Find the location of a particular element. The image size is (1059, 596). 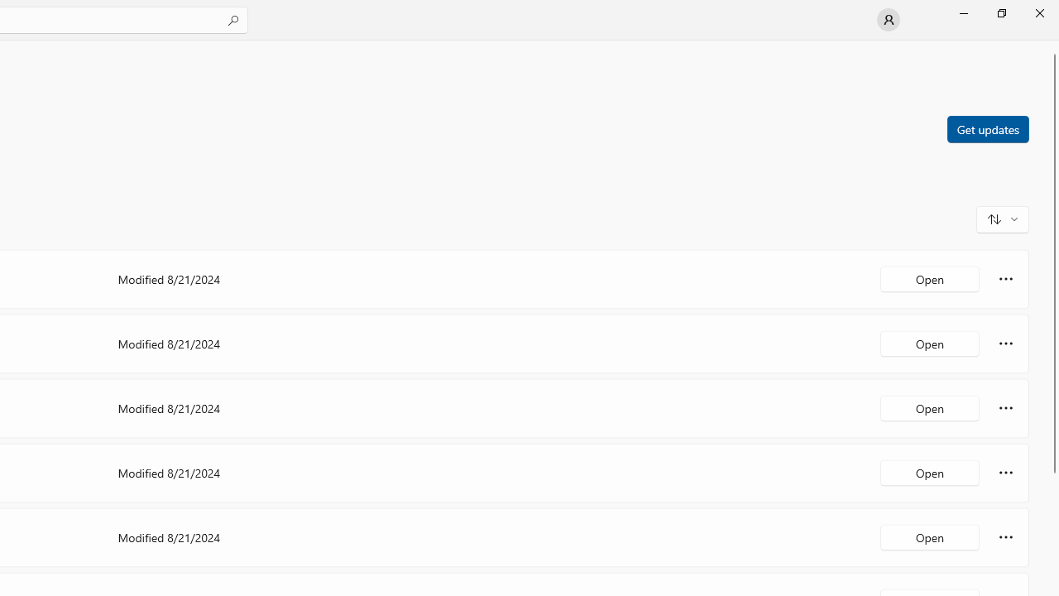

Get updates is located at coordinates (987, 128).